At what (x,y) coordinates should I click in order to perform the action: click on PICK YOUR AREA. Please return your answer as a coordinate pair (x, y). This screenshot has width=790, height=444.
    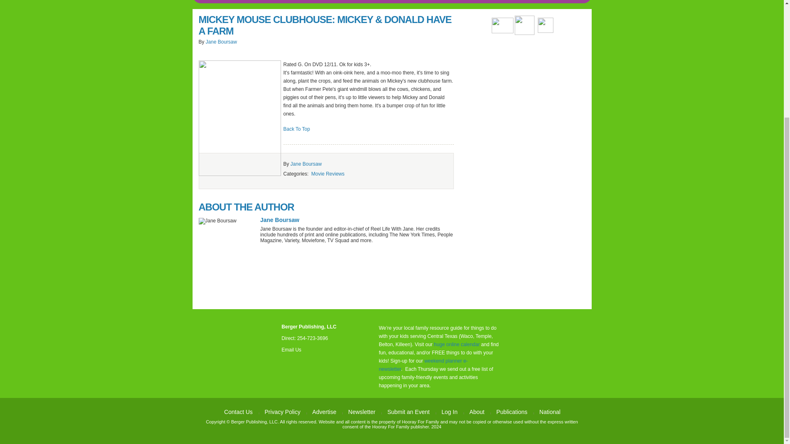
    Looking at the image, I should click on (250, 2).